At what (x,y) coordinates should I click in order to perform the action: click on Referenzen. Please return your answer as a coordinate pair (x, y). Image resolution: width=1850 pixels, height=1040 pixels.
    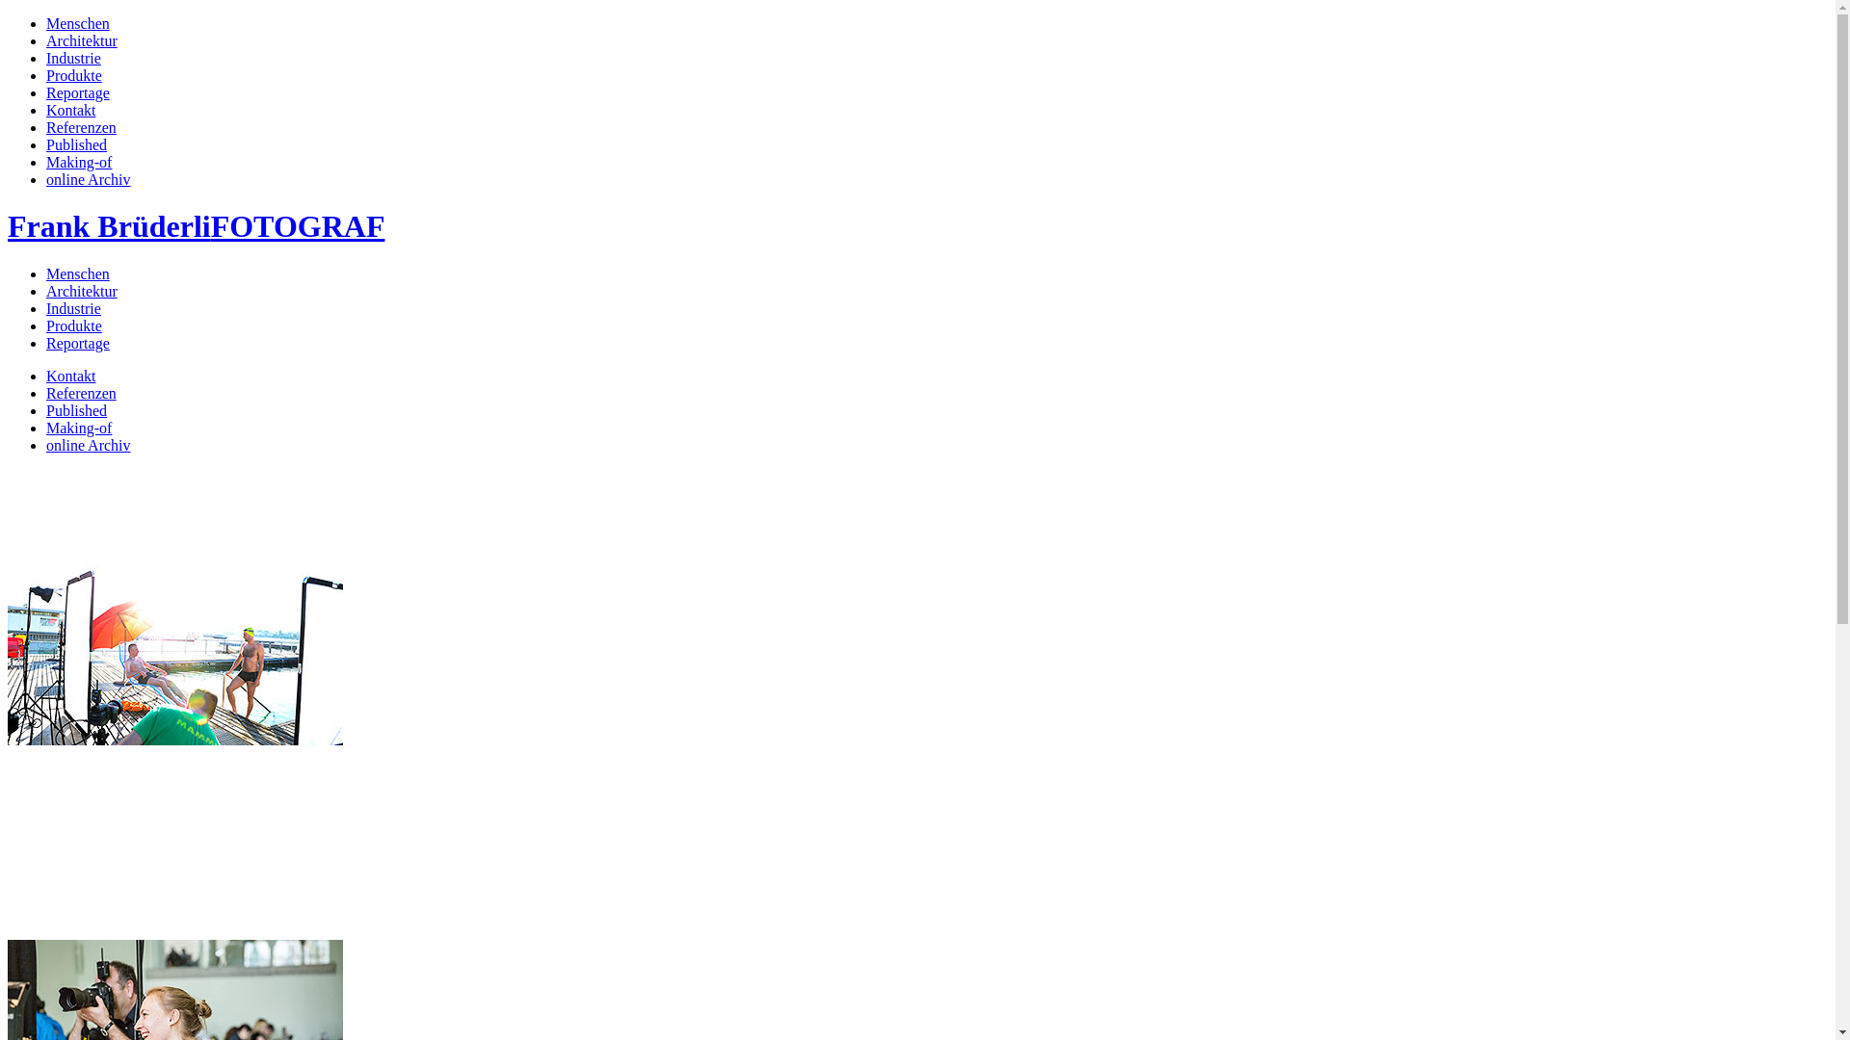
    Looking at the image, I should click on (81, 393).